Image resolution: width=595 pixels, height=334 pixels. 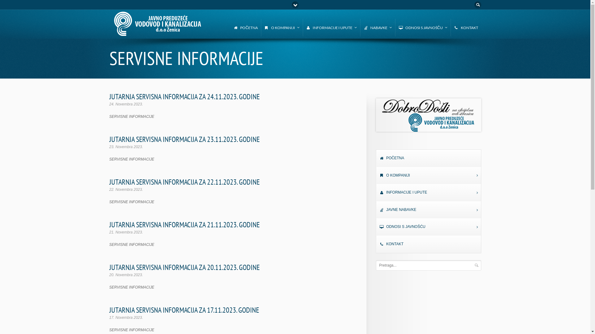 What do you see at coordinates (332, 28) in the screenshot?
I see `INFORMACIJE I UPUTE` at bounding box center [332, 28].